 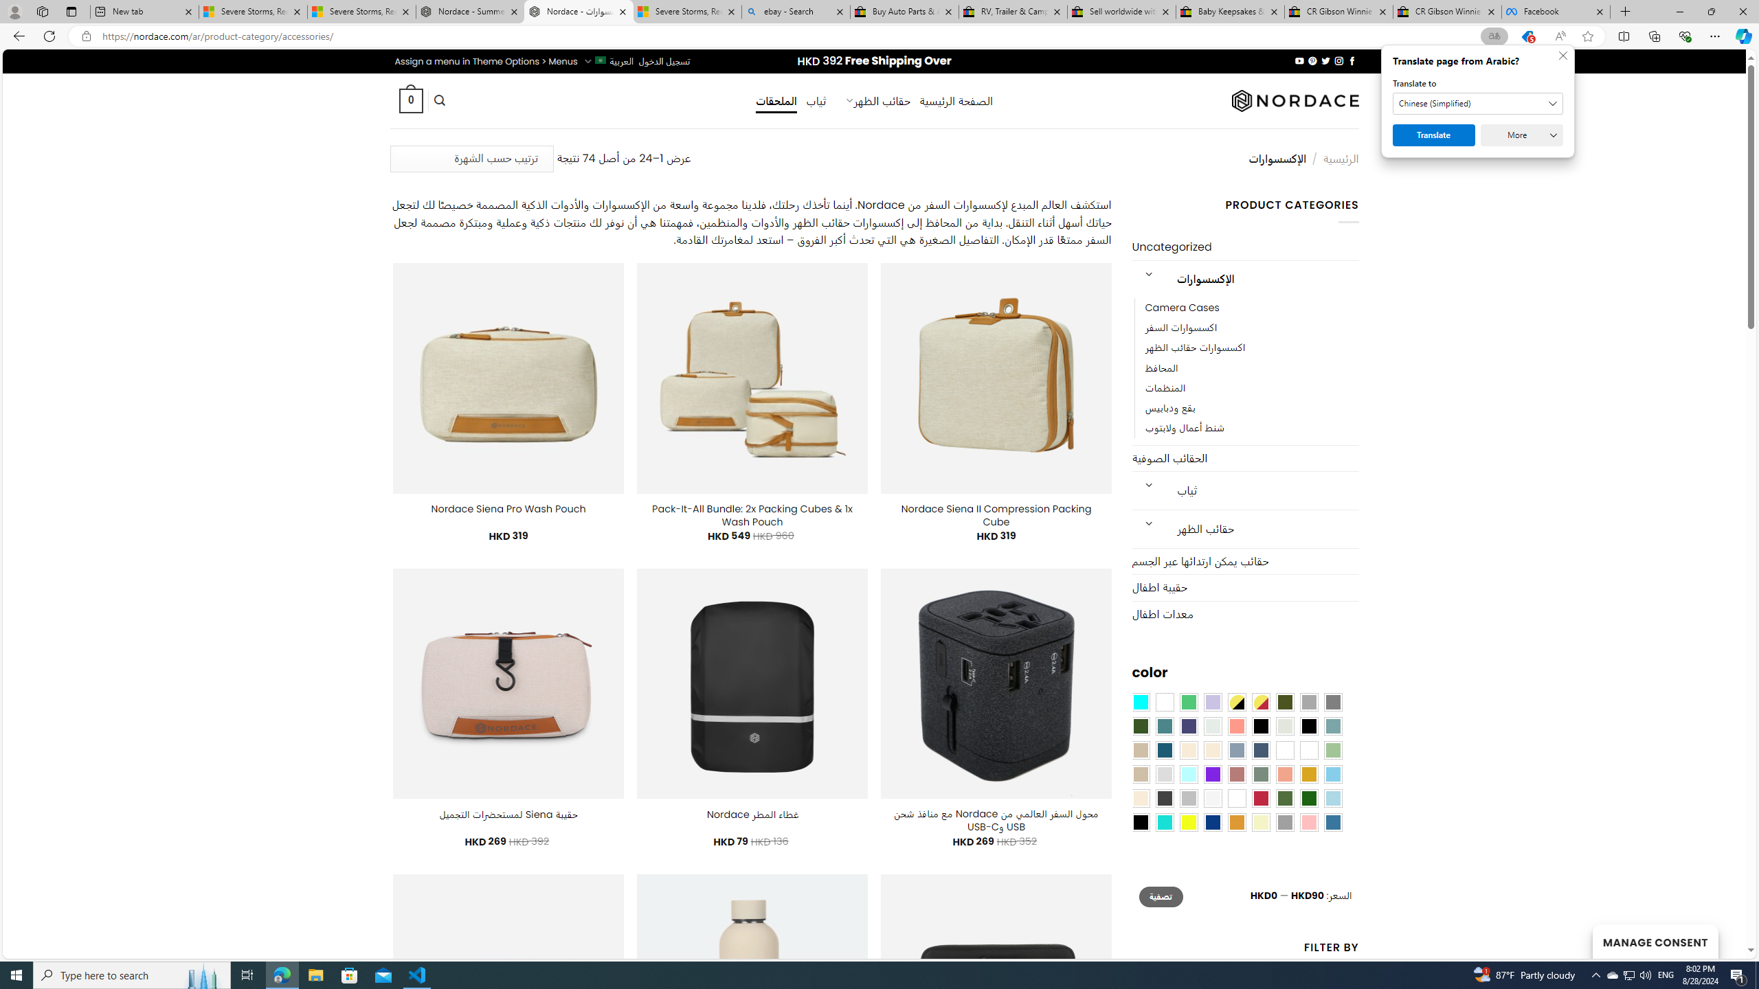 I want to click on Buy Auto Parts & Accessories | eBay, so click(x=904, y=12).